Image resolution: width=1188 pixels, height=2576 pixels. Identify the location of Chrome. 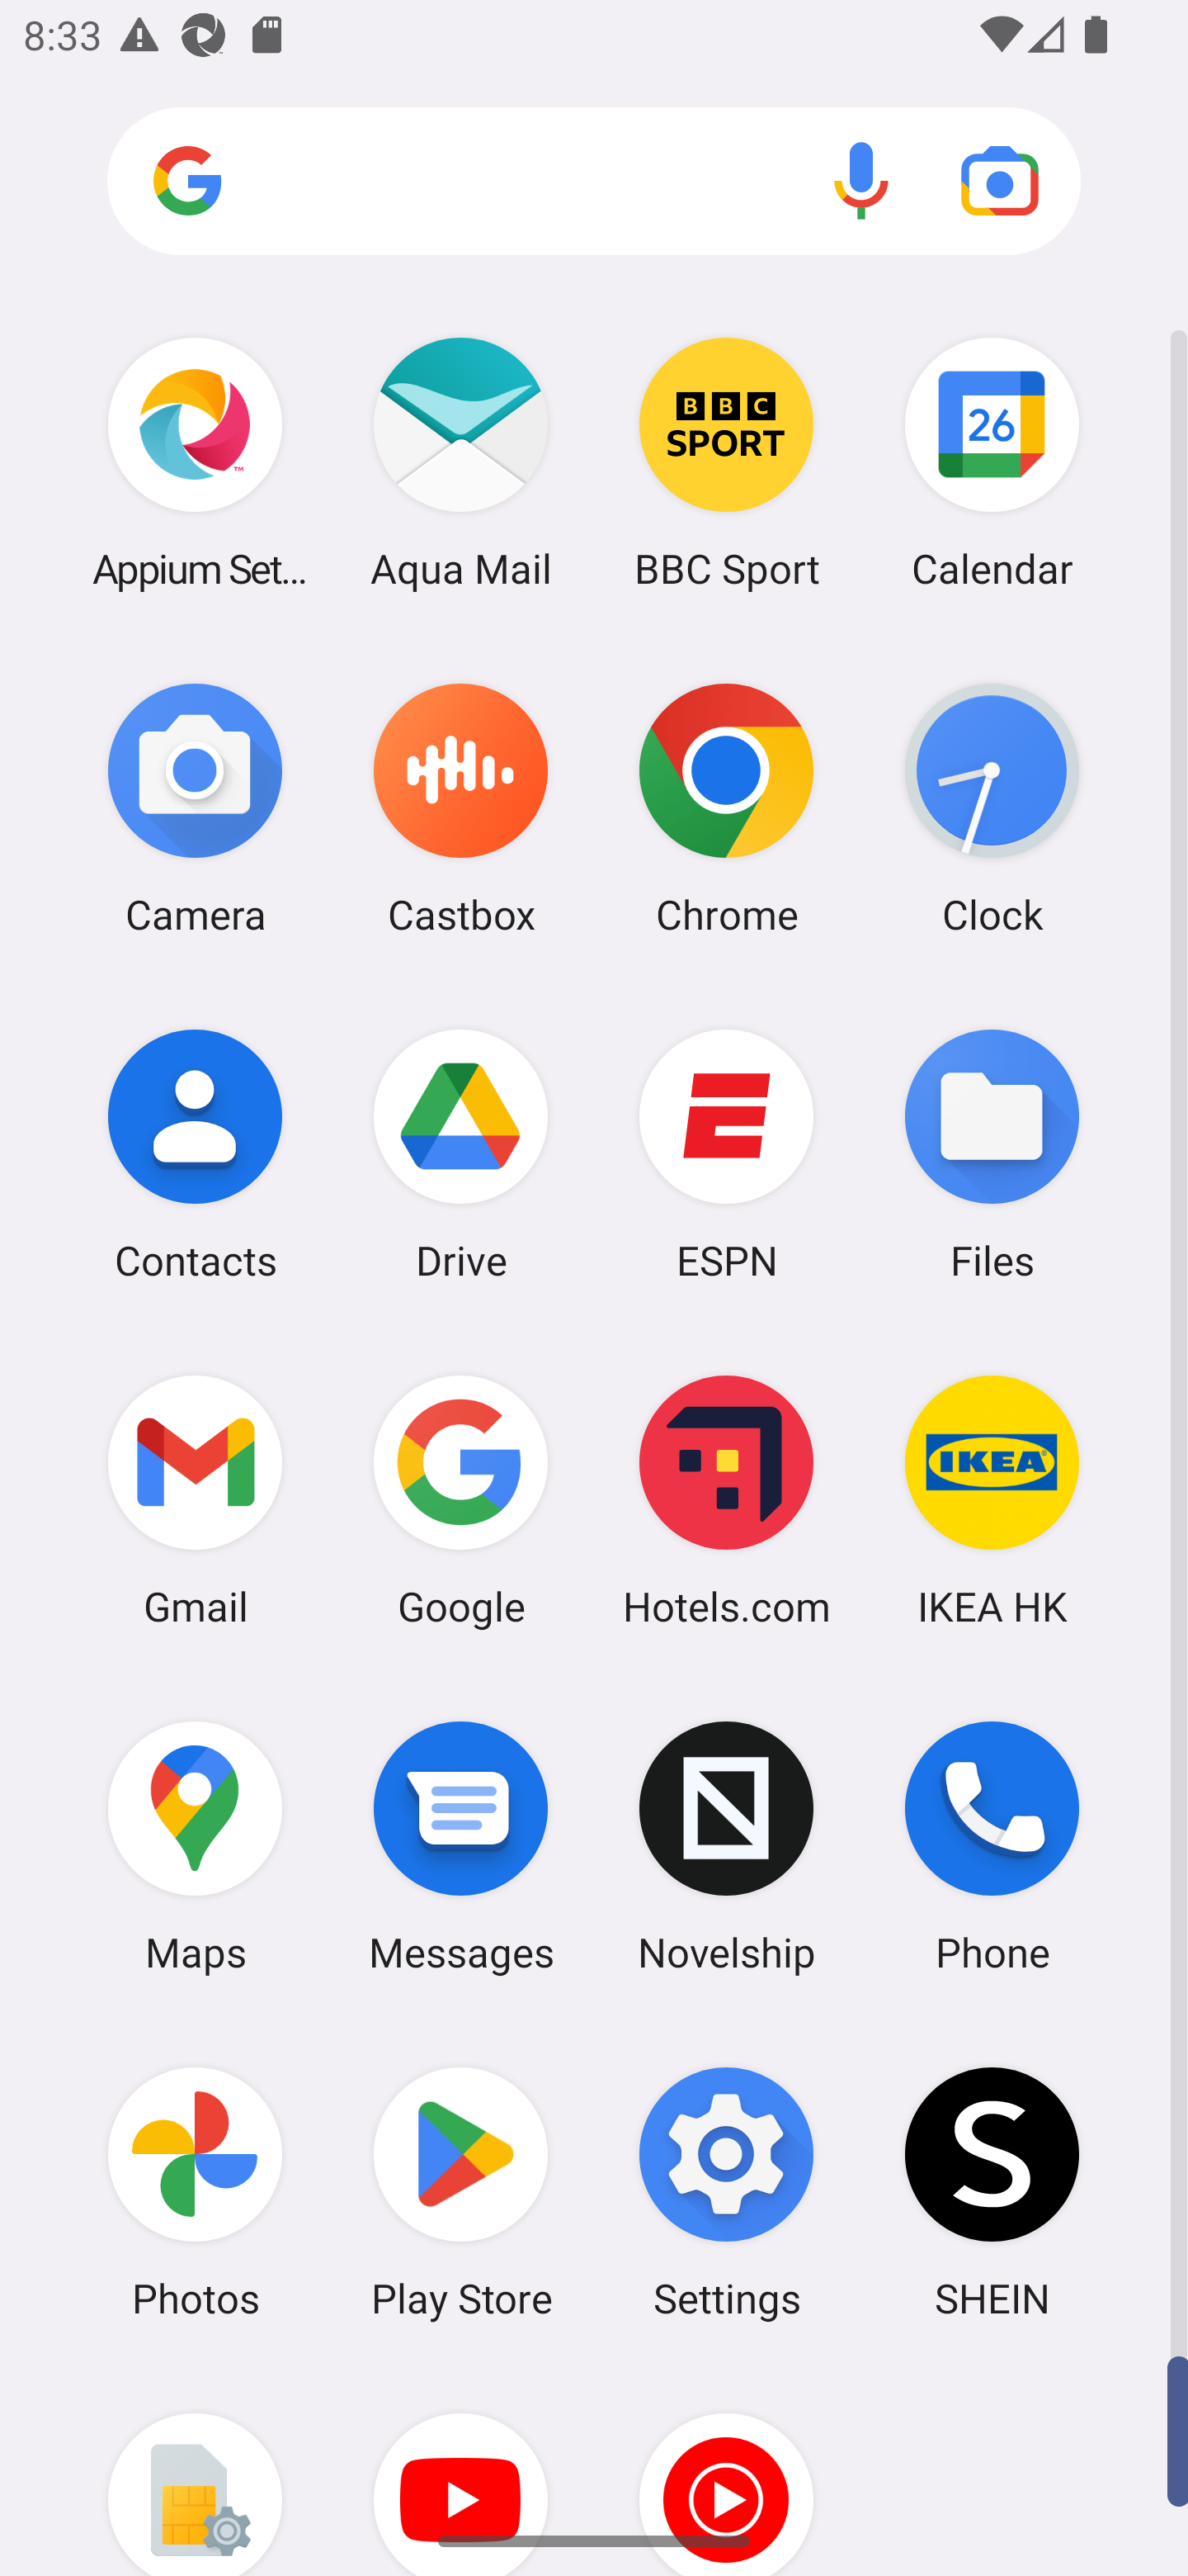
(727, 808).